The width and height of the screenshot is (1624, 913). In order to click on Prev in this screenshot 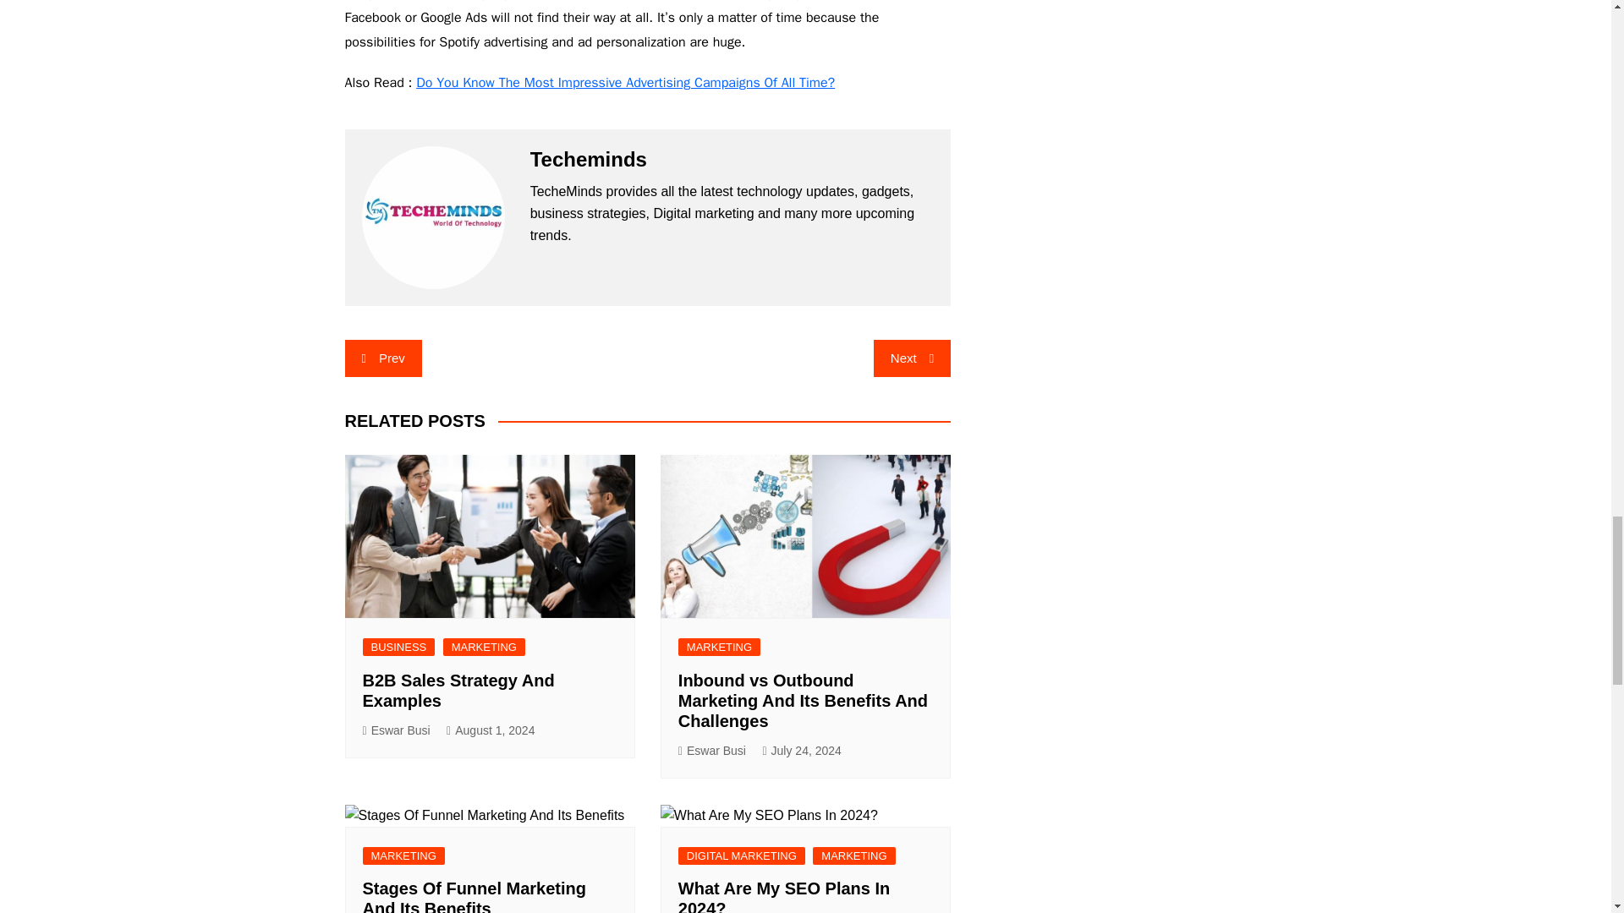, I will do `click(383, 358)`.